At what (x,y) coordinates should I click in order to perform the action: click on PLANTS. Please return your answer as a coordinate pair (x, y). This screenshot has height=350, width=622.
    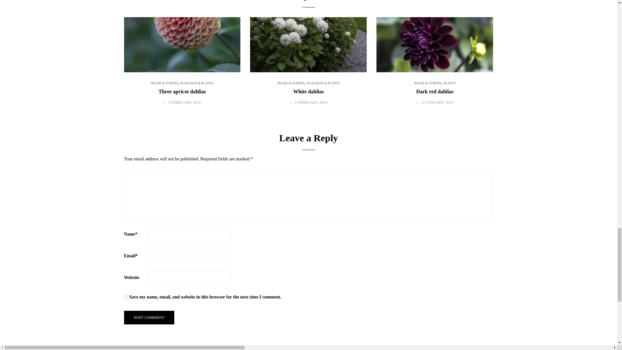
    Looking at the image, I should click on (450, 83).